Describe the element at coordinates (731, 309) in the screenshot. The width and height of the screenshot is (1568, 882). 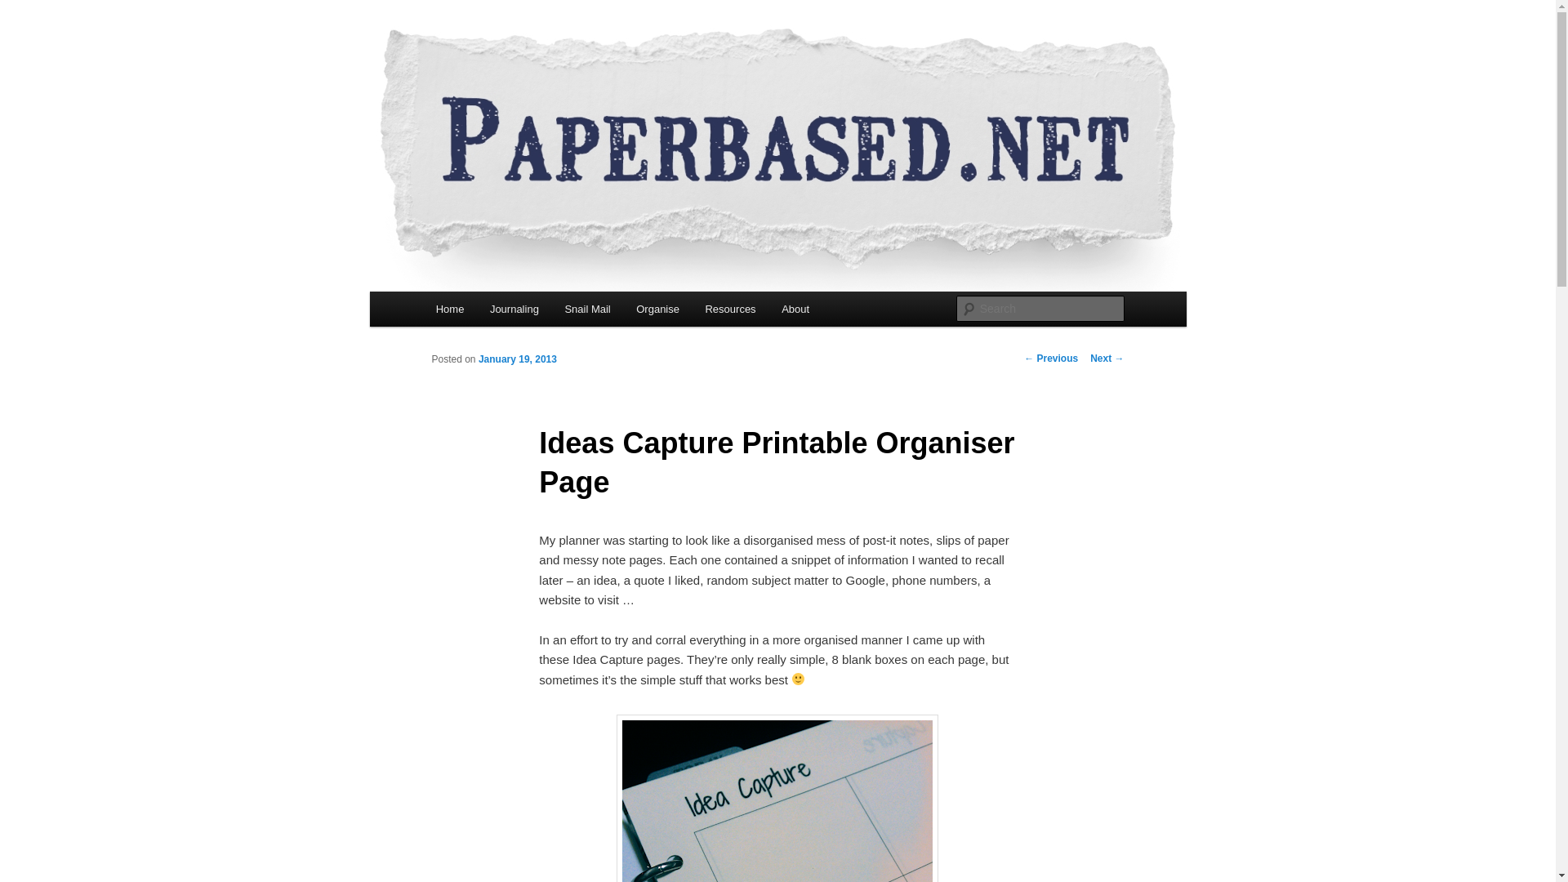
I see `Resources` at that location.